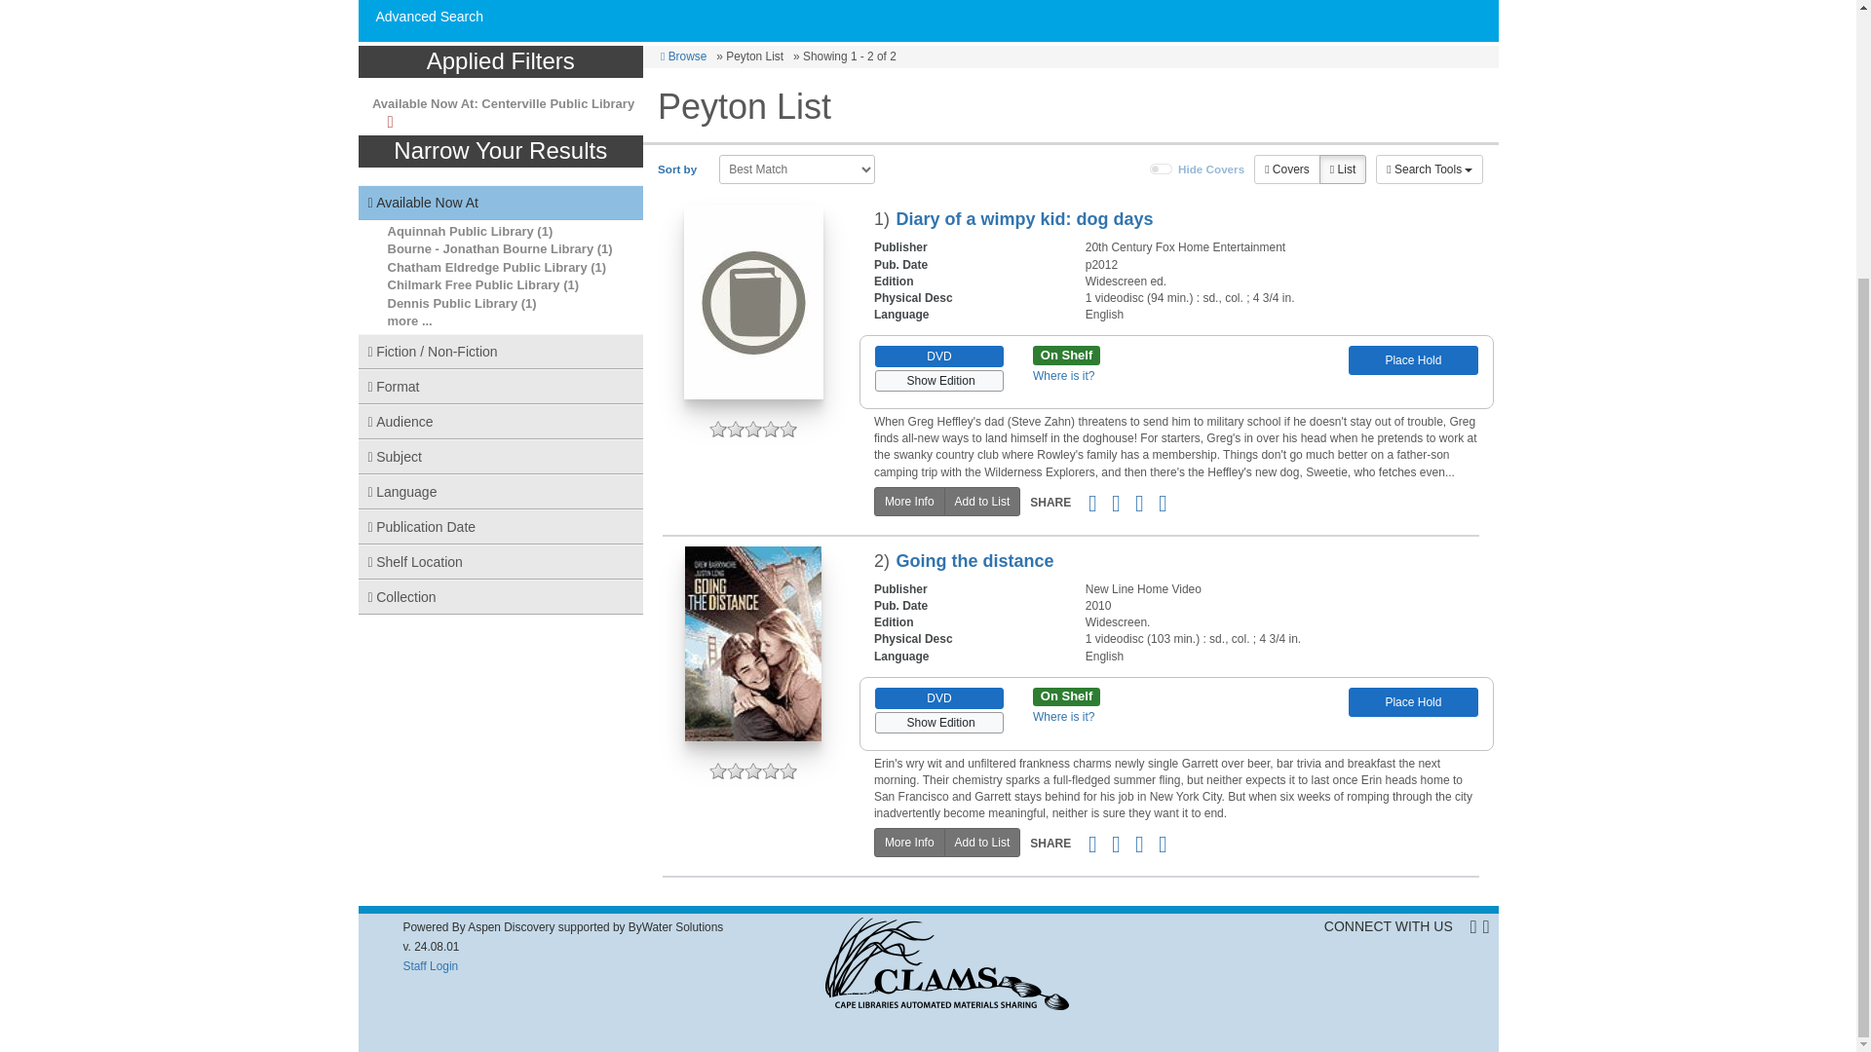 The image size is (1871, 1052). What do you see at coordinates (1162, 169) in the screenshot?
I see `on` at bounding box center [1162, 169].